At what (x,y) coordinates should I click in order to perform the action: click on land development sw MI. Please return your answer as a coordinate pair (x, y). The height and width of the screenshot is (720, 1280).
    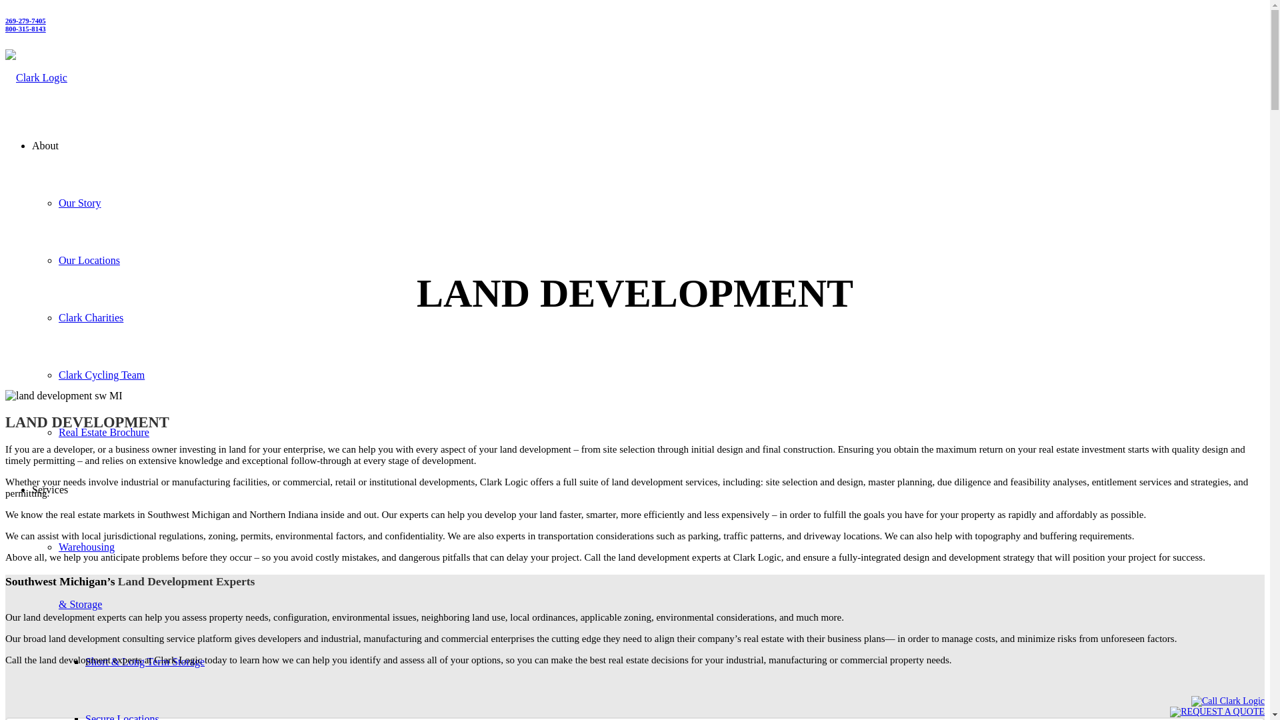
    Looking at the image, I should click on (64, 396).